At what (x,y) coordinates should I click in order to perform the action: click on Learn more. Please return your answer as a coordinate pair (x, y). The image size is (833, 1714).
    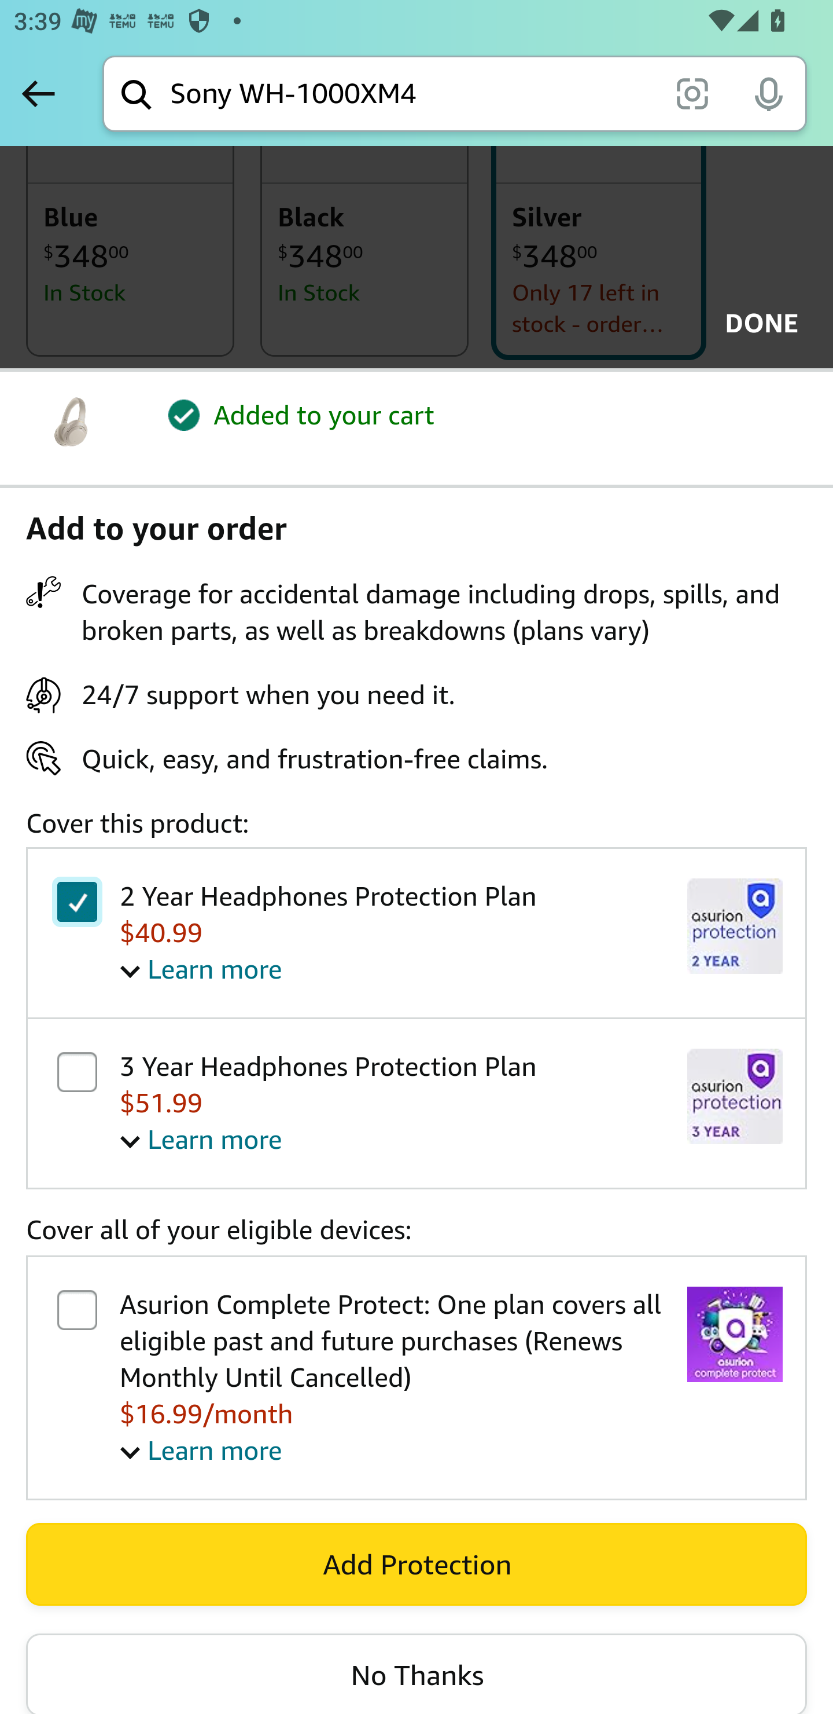
    Looking at the image, I should click on (201, 1450).